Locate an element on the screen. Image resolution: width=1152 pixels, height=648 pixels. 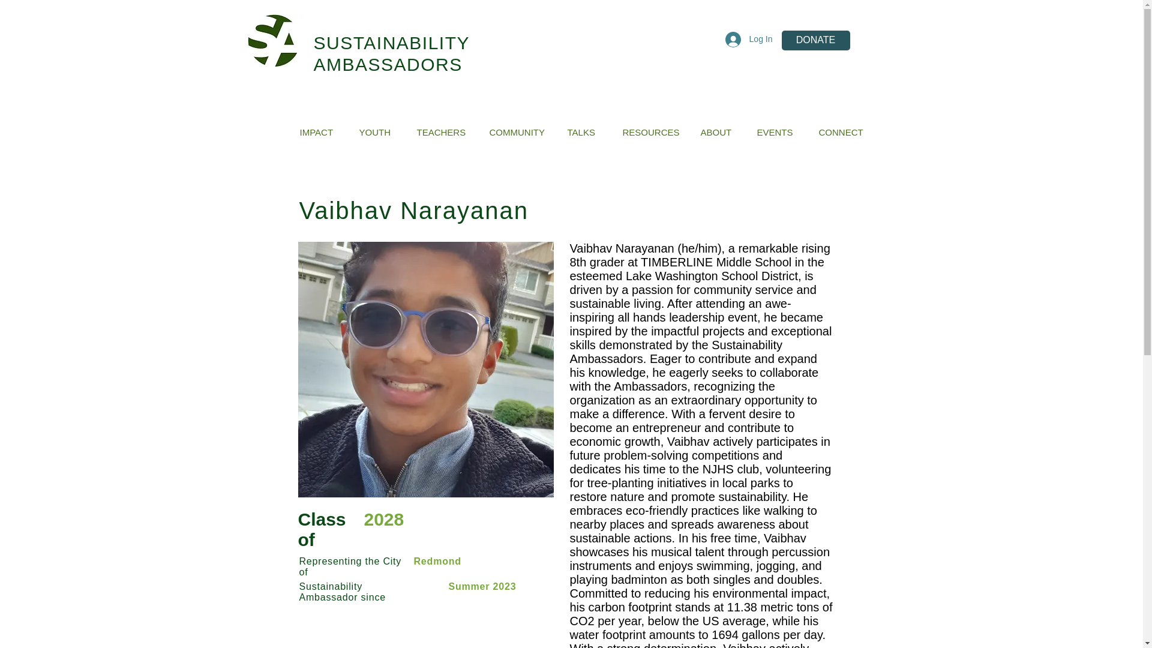
DONATE is located at coordinates (815, 40).